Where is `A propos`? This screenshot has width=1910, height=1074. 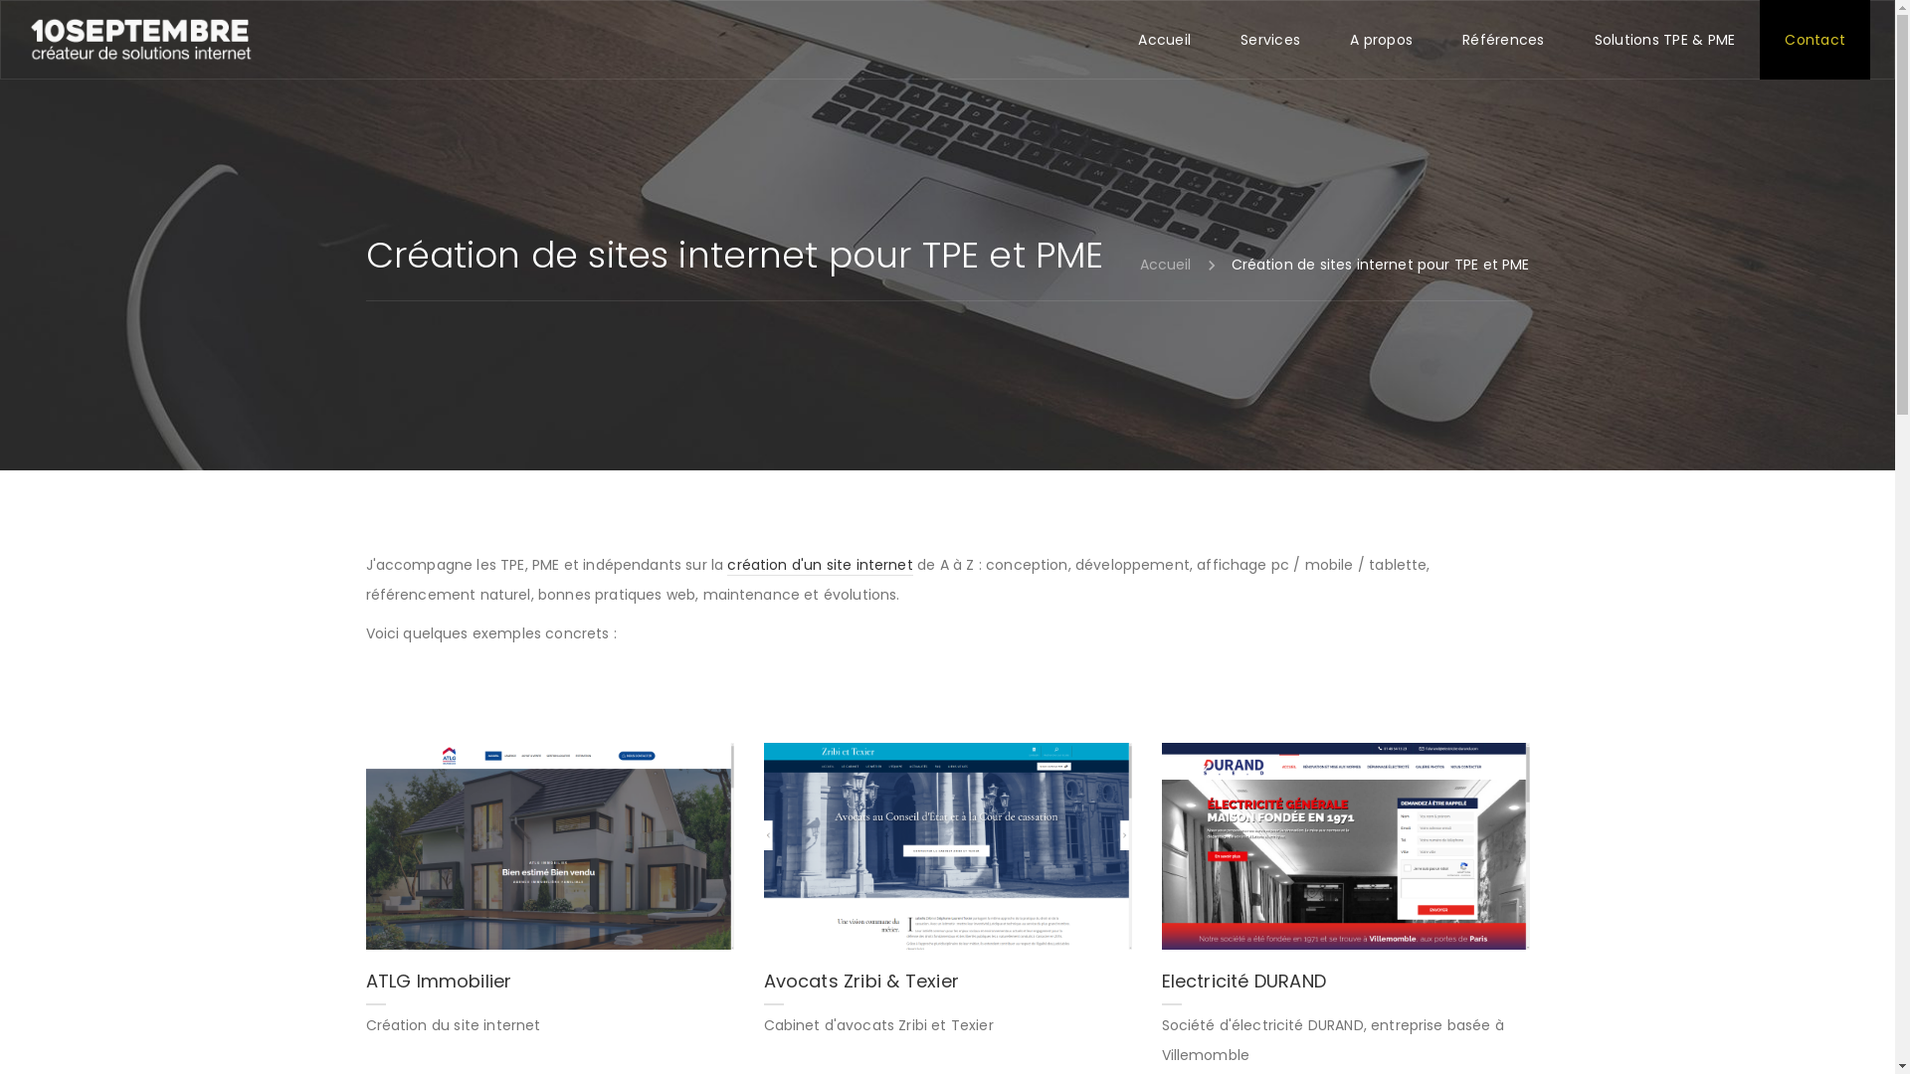 A propos is located at coordinates (1381, 40).